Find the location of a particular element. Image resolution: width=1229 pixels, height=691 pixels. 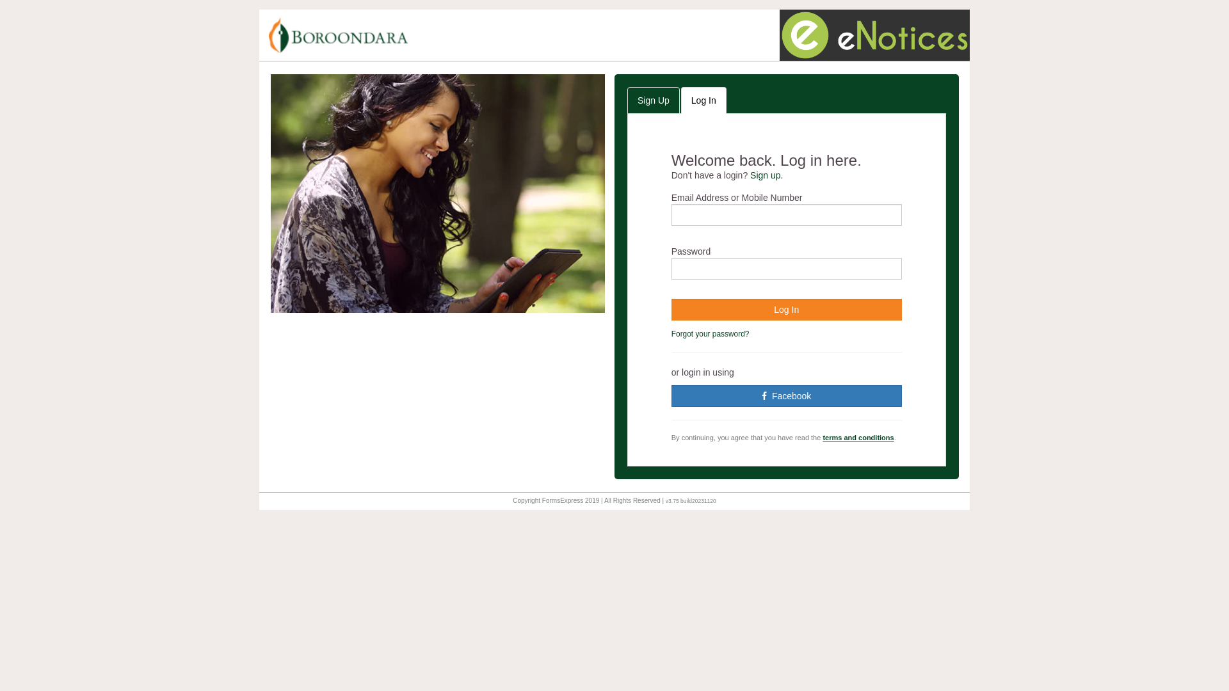

Sign up. is located at coordinates (767, 175).